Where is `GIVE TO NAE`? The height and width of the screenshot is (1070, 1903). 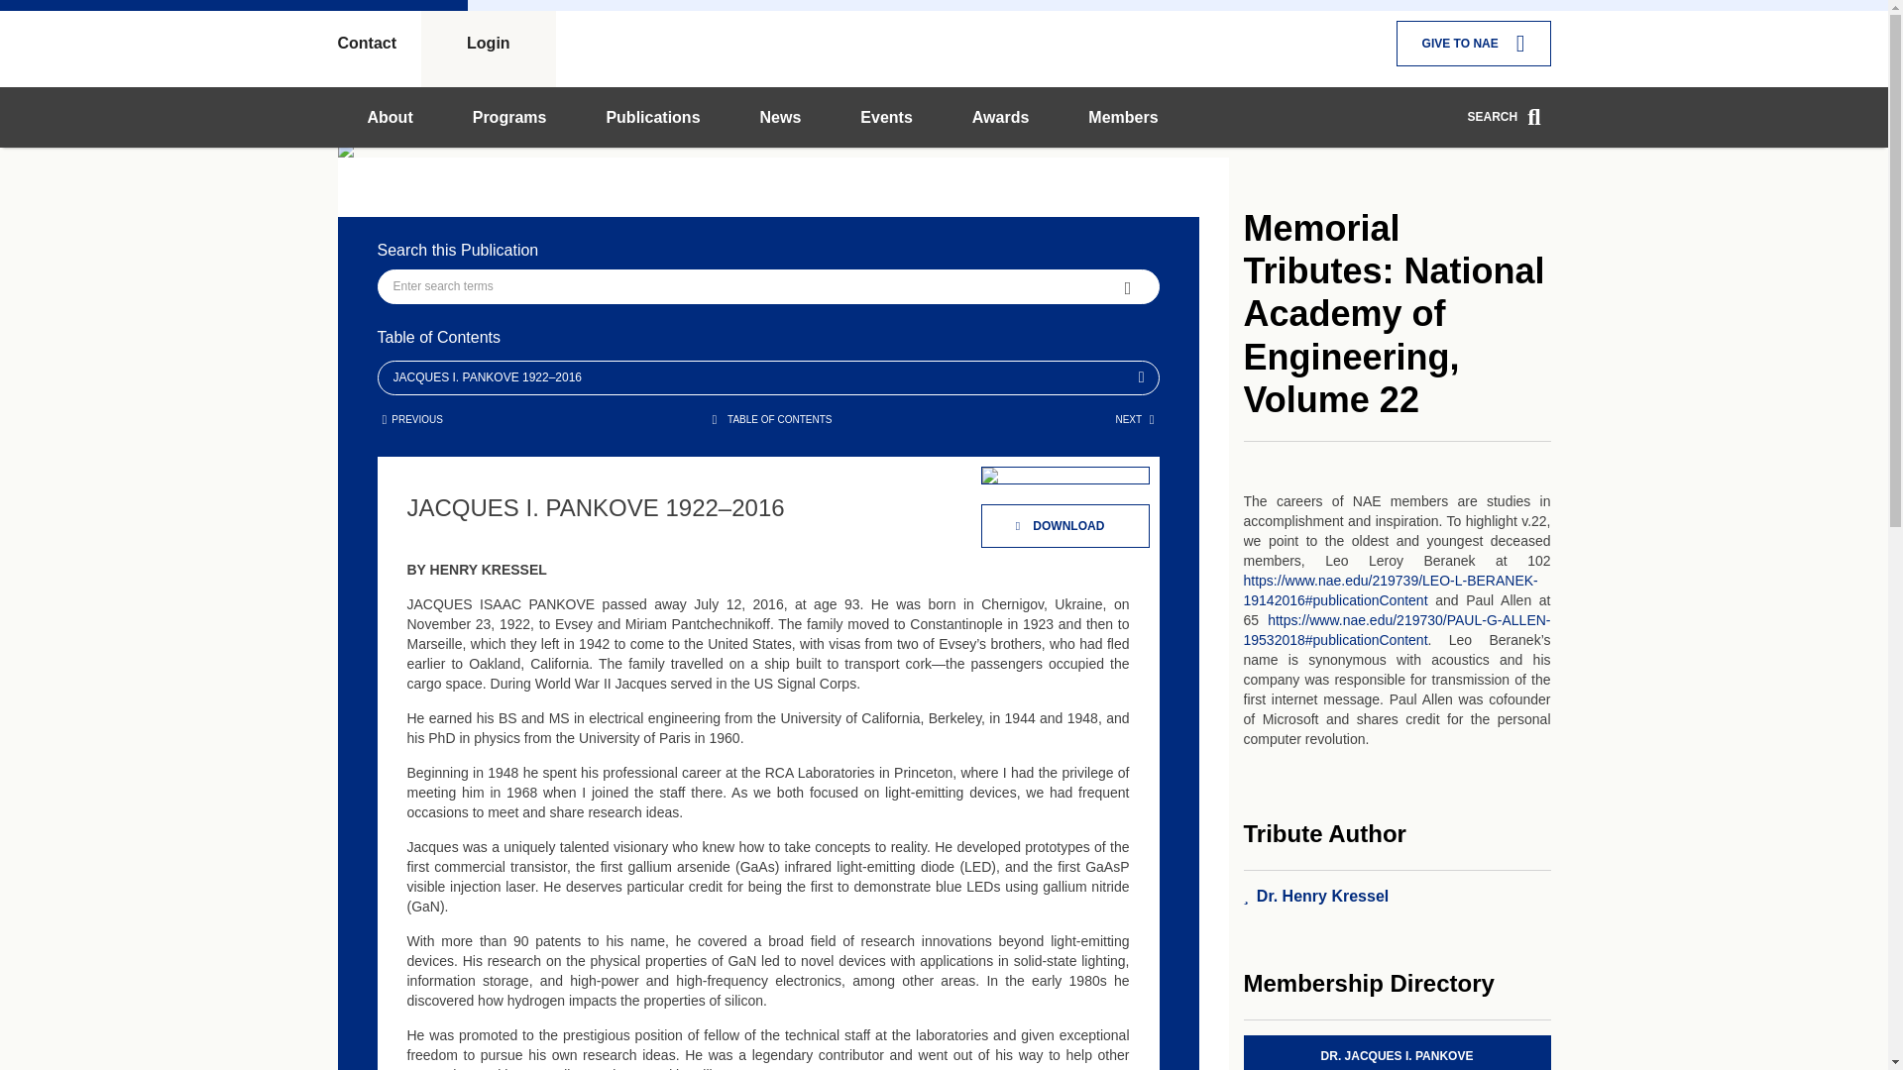 GIVE TO NAE is located at coordinates (1473, 43).